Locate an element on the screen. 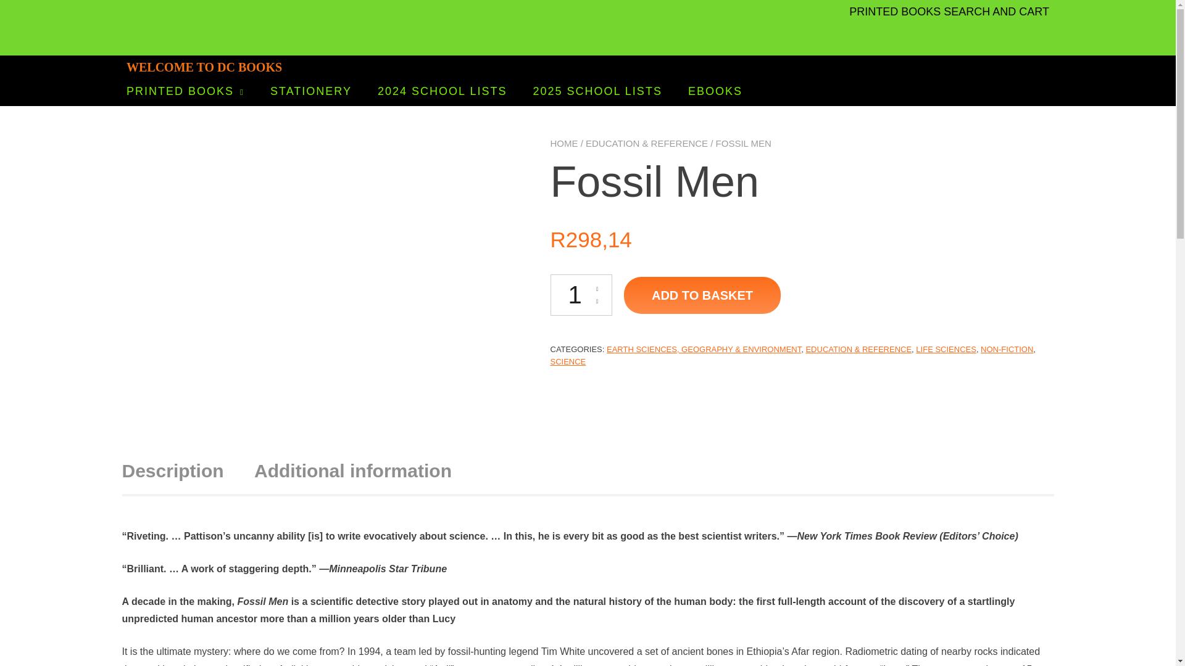 The width and height of the screenshot is (1185, 666). SCIENCE is located at coordinates (568, 360).